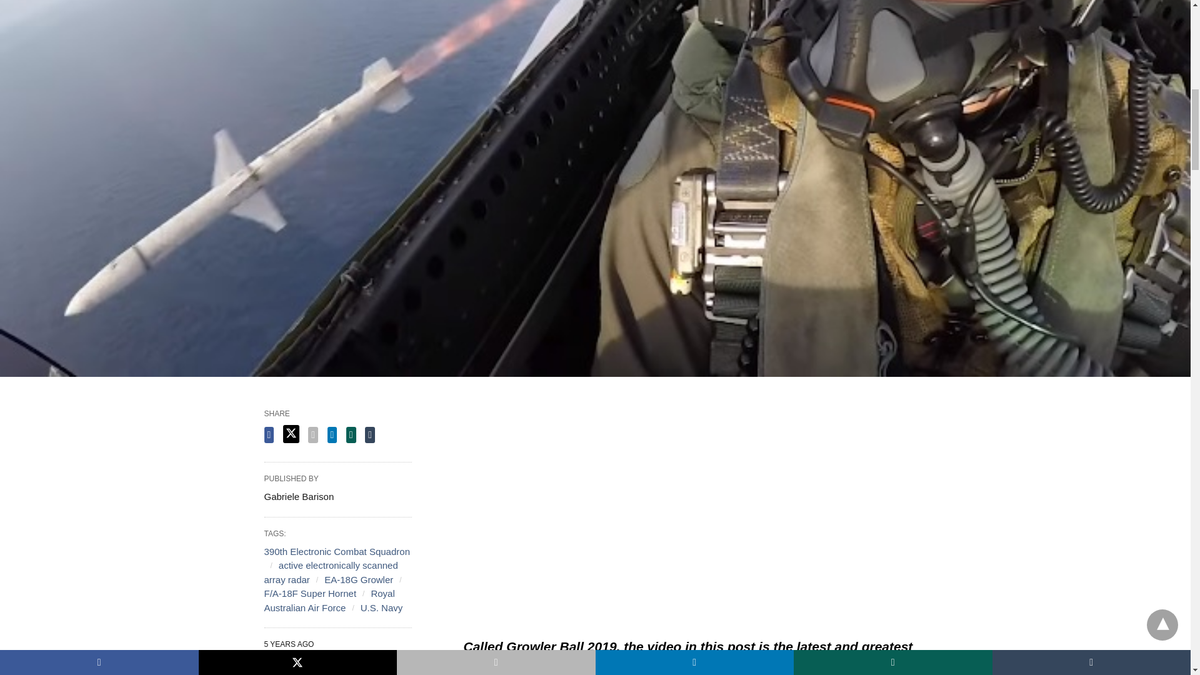  Describe the element at coordinates (382, 607) in the screenshot. I see `U.S. Navy` at that location.